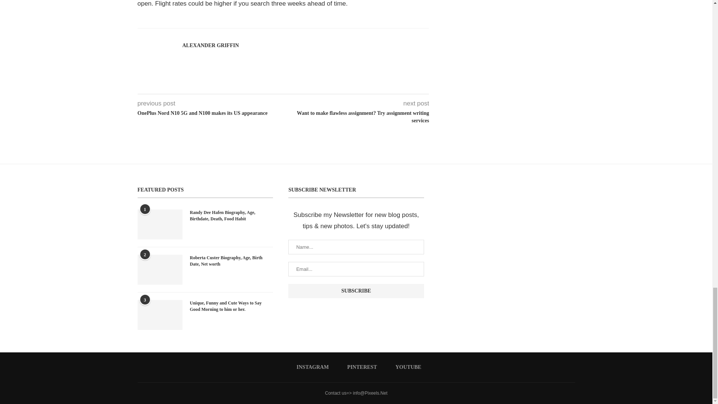  What do you see at coordinates (232, 261) in the screenshot?
I see `Roberta Custer Biography, Age, Birth Date, Net worth` at bounding box center [232, 261].